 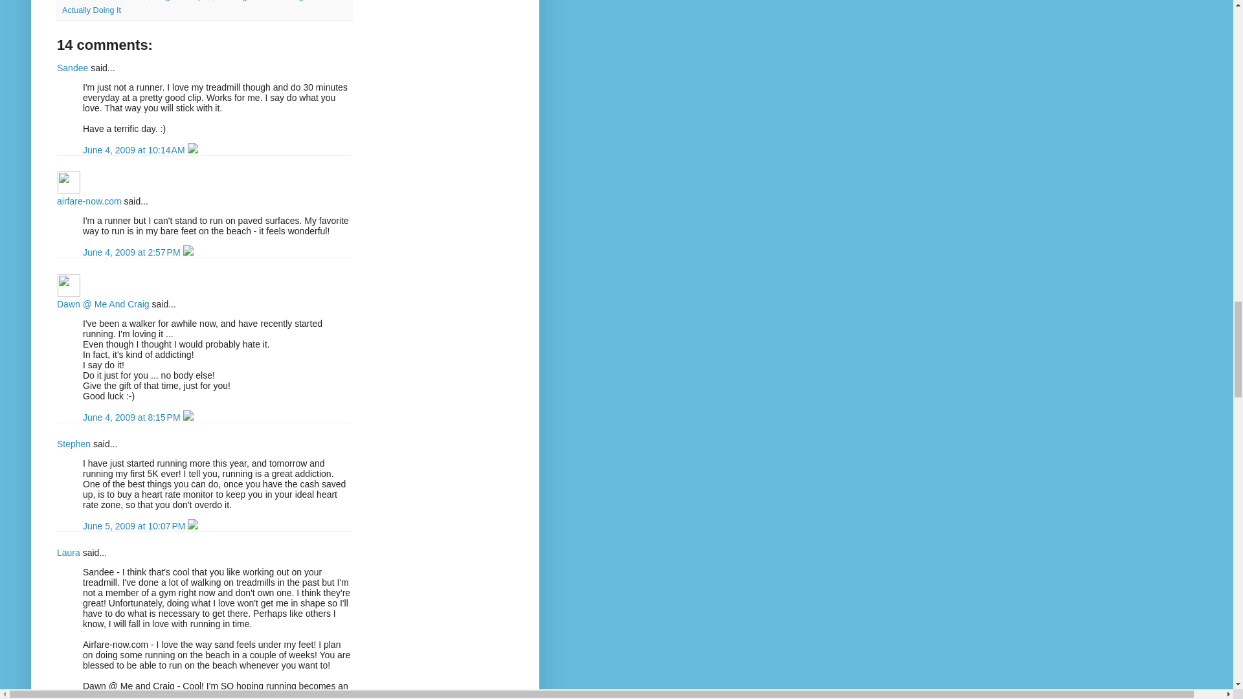 I want to click on comment permalink, so click(x=133, y=417).